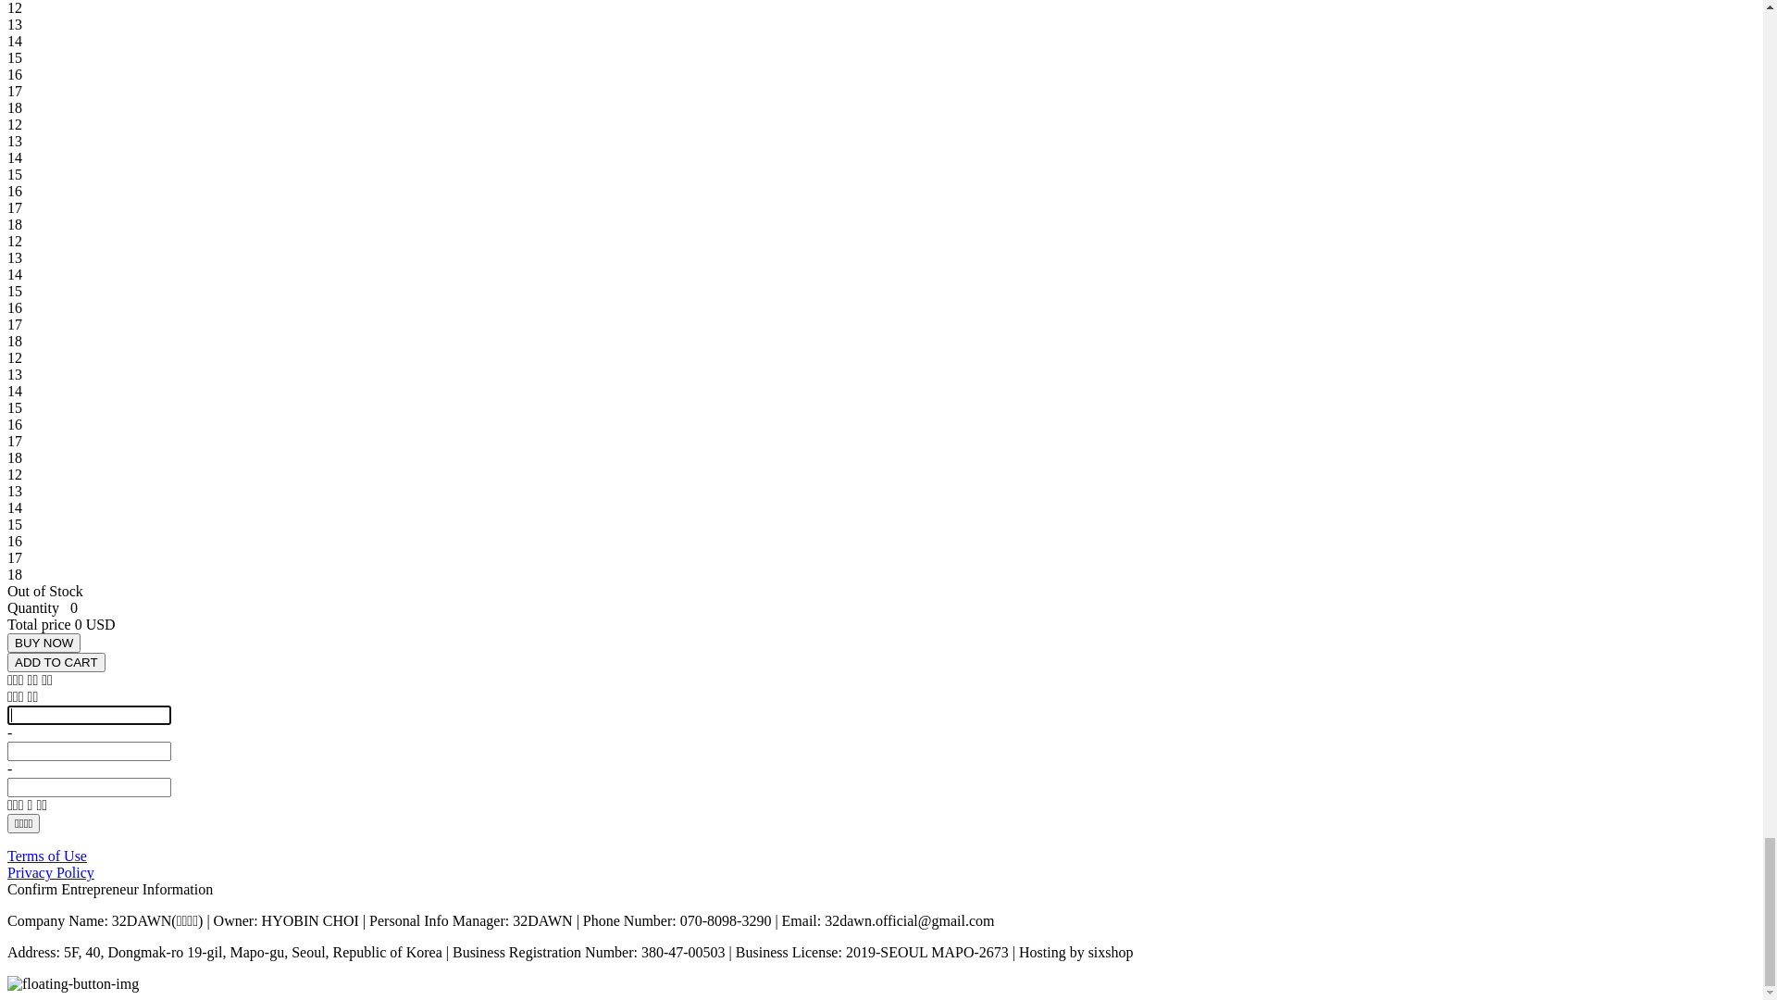  What do you see at coordinates (70, 83) in the screenshot?
I see `ABOUT` at bounding box center [70, 83].